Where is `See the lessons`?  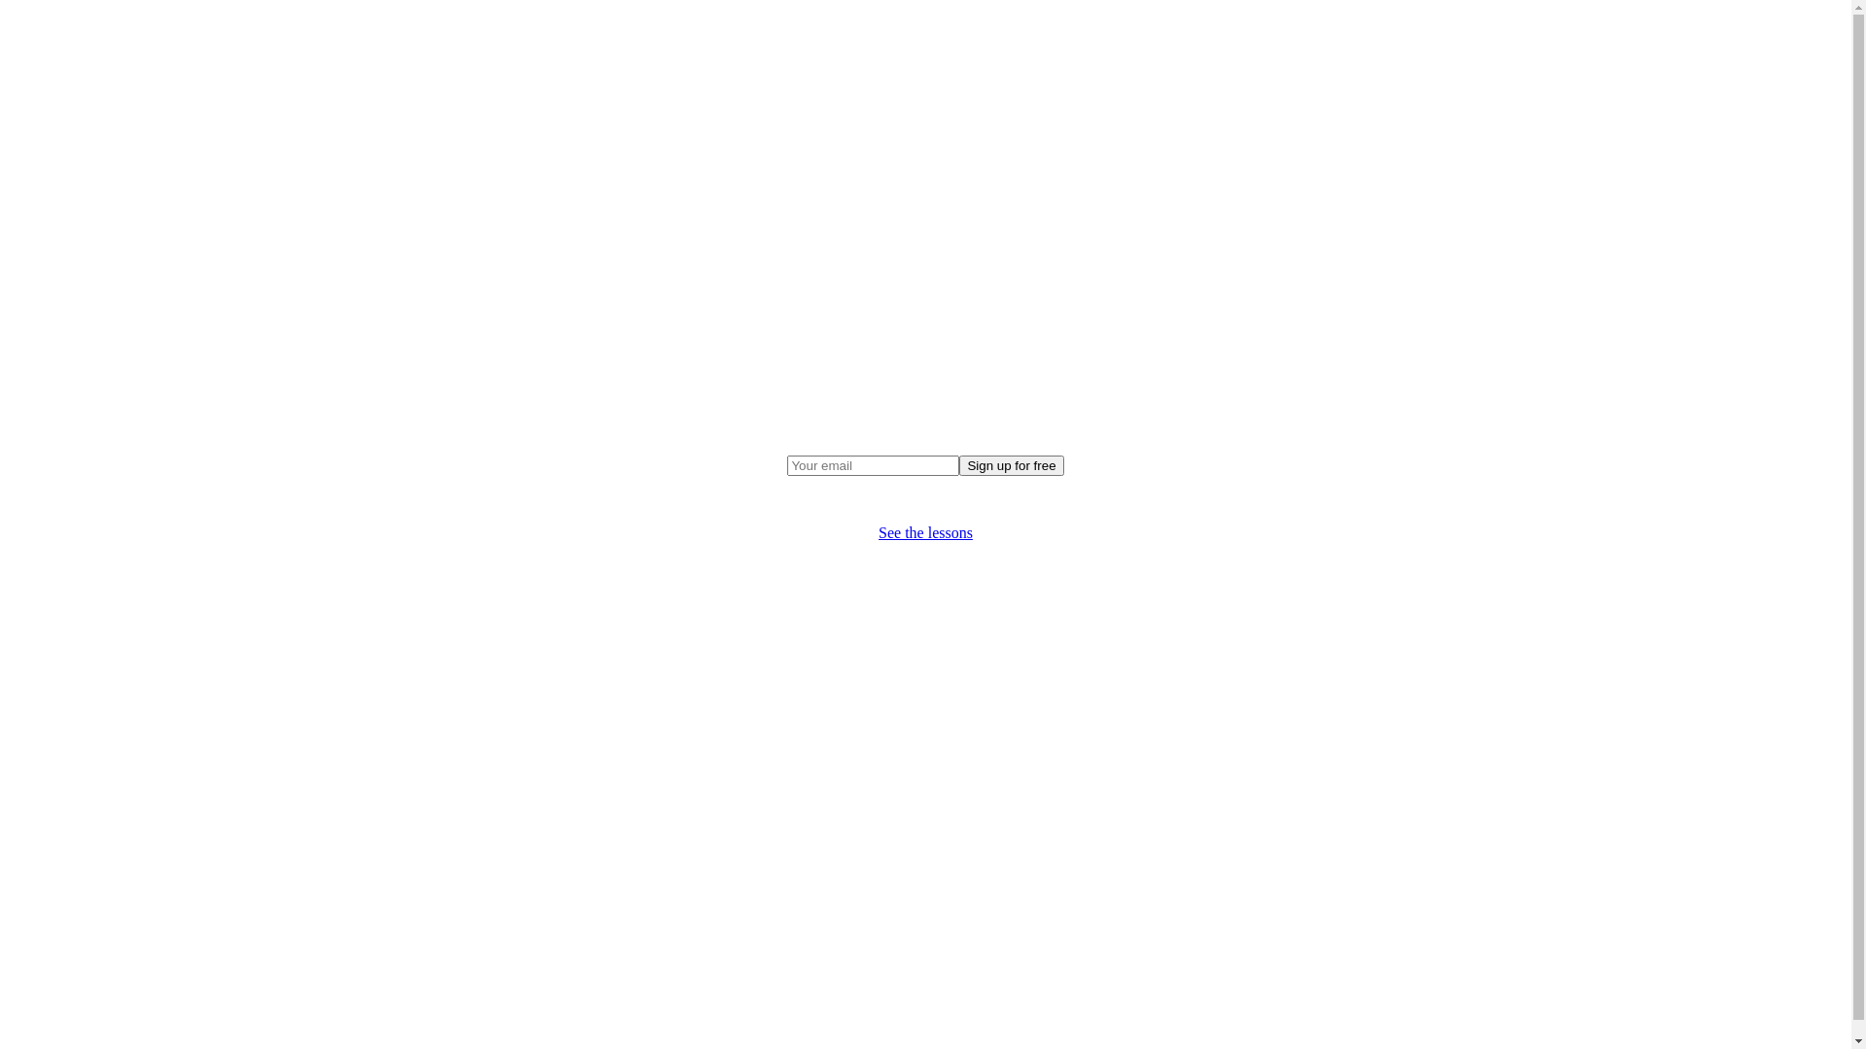
See the lessons is located at coordinates (925, 532).